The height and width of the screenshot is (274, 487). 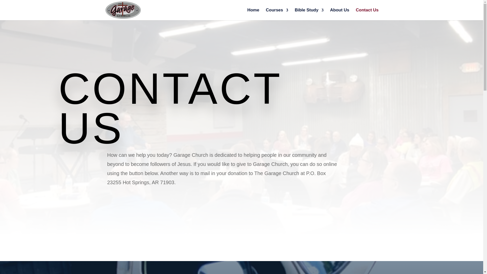 I want to click on Bible Study, so click(x=309, y=14).